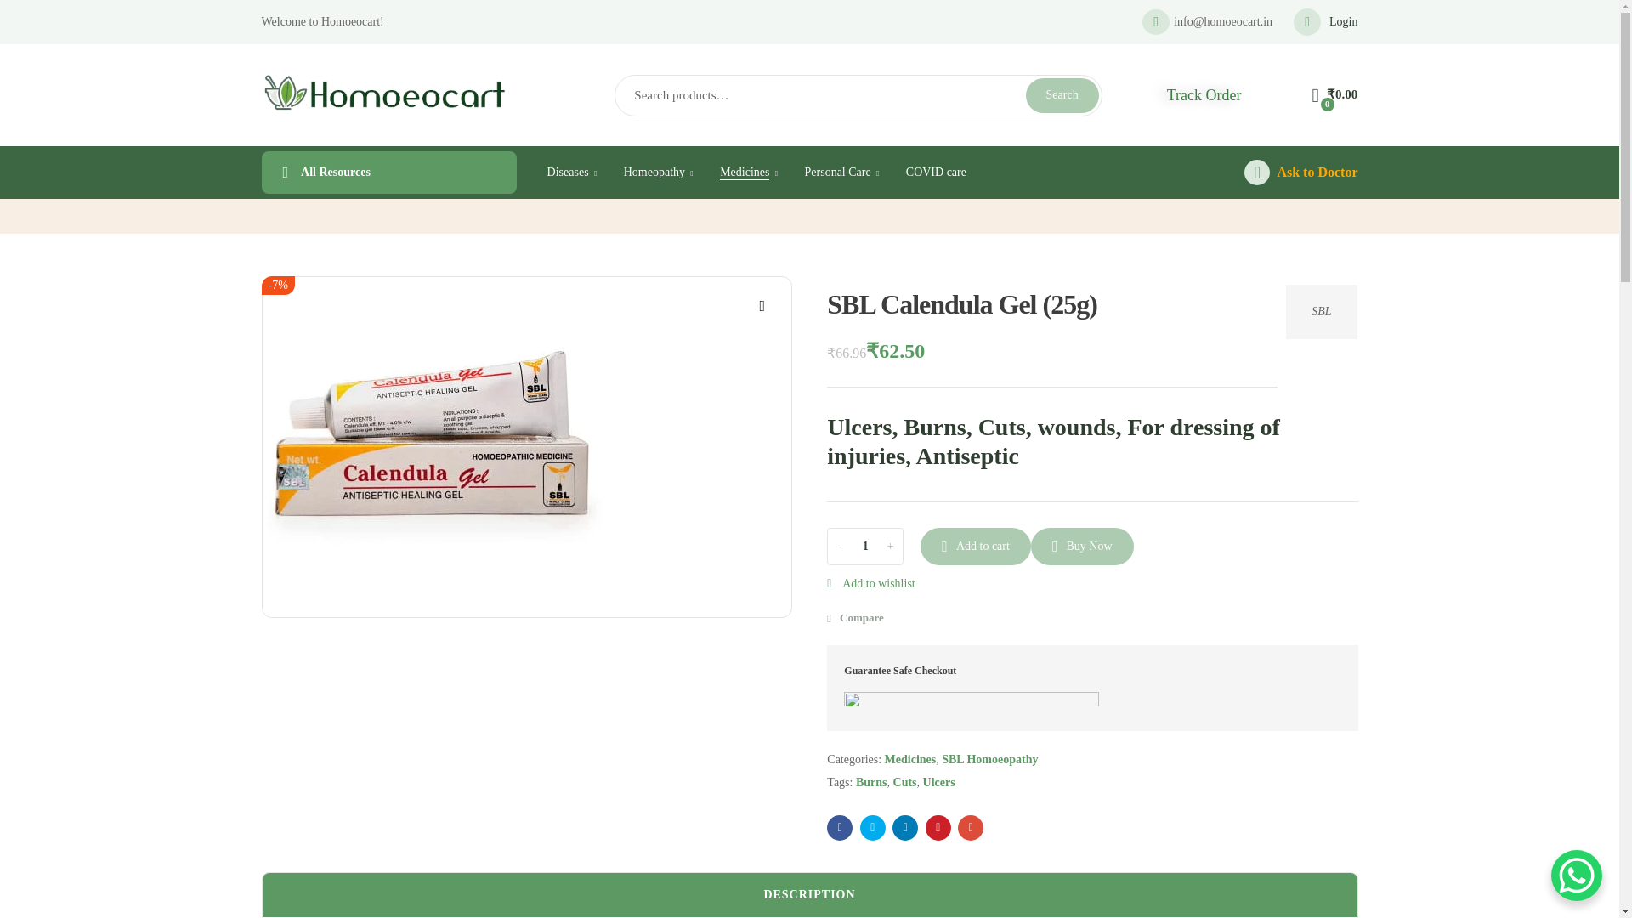 The image size is (1632, 918). Describe the element at coordinates (840, 828) in the screenshot. I see `Share on facebook` at that location.